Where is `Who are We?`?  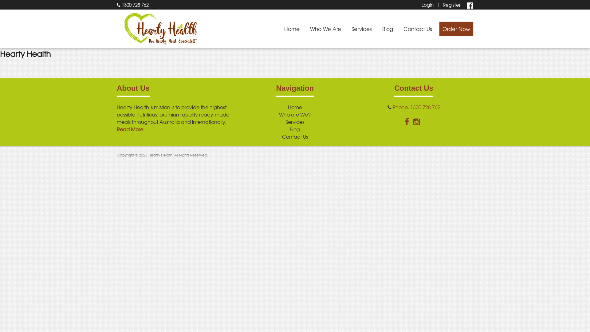
Who are We? is located at coordinates (295, 114).